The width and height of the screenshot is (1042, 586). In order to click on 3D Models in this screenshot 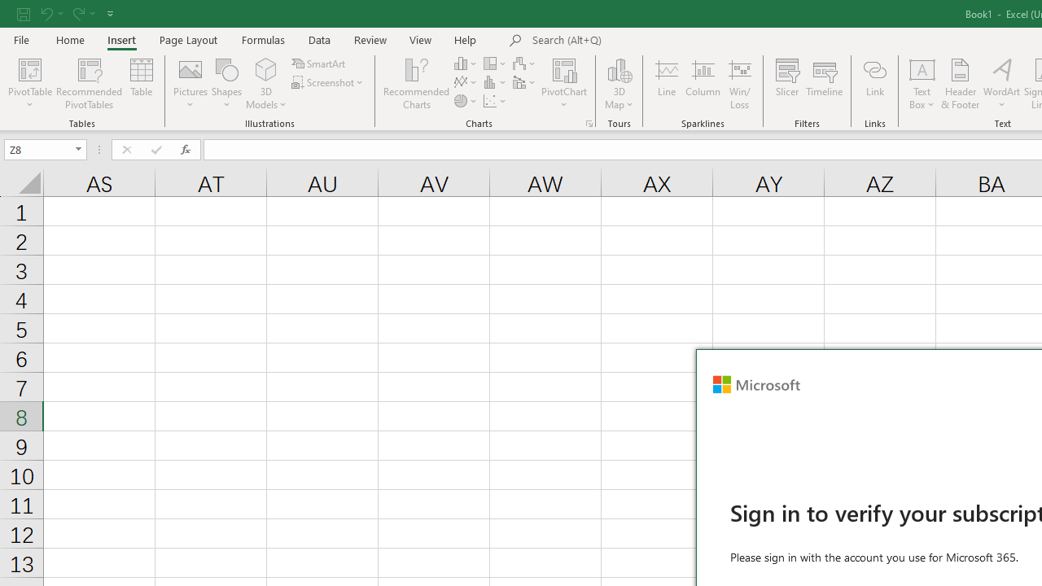, I will do `click(265, 68)`.